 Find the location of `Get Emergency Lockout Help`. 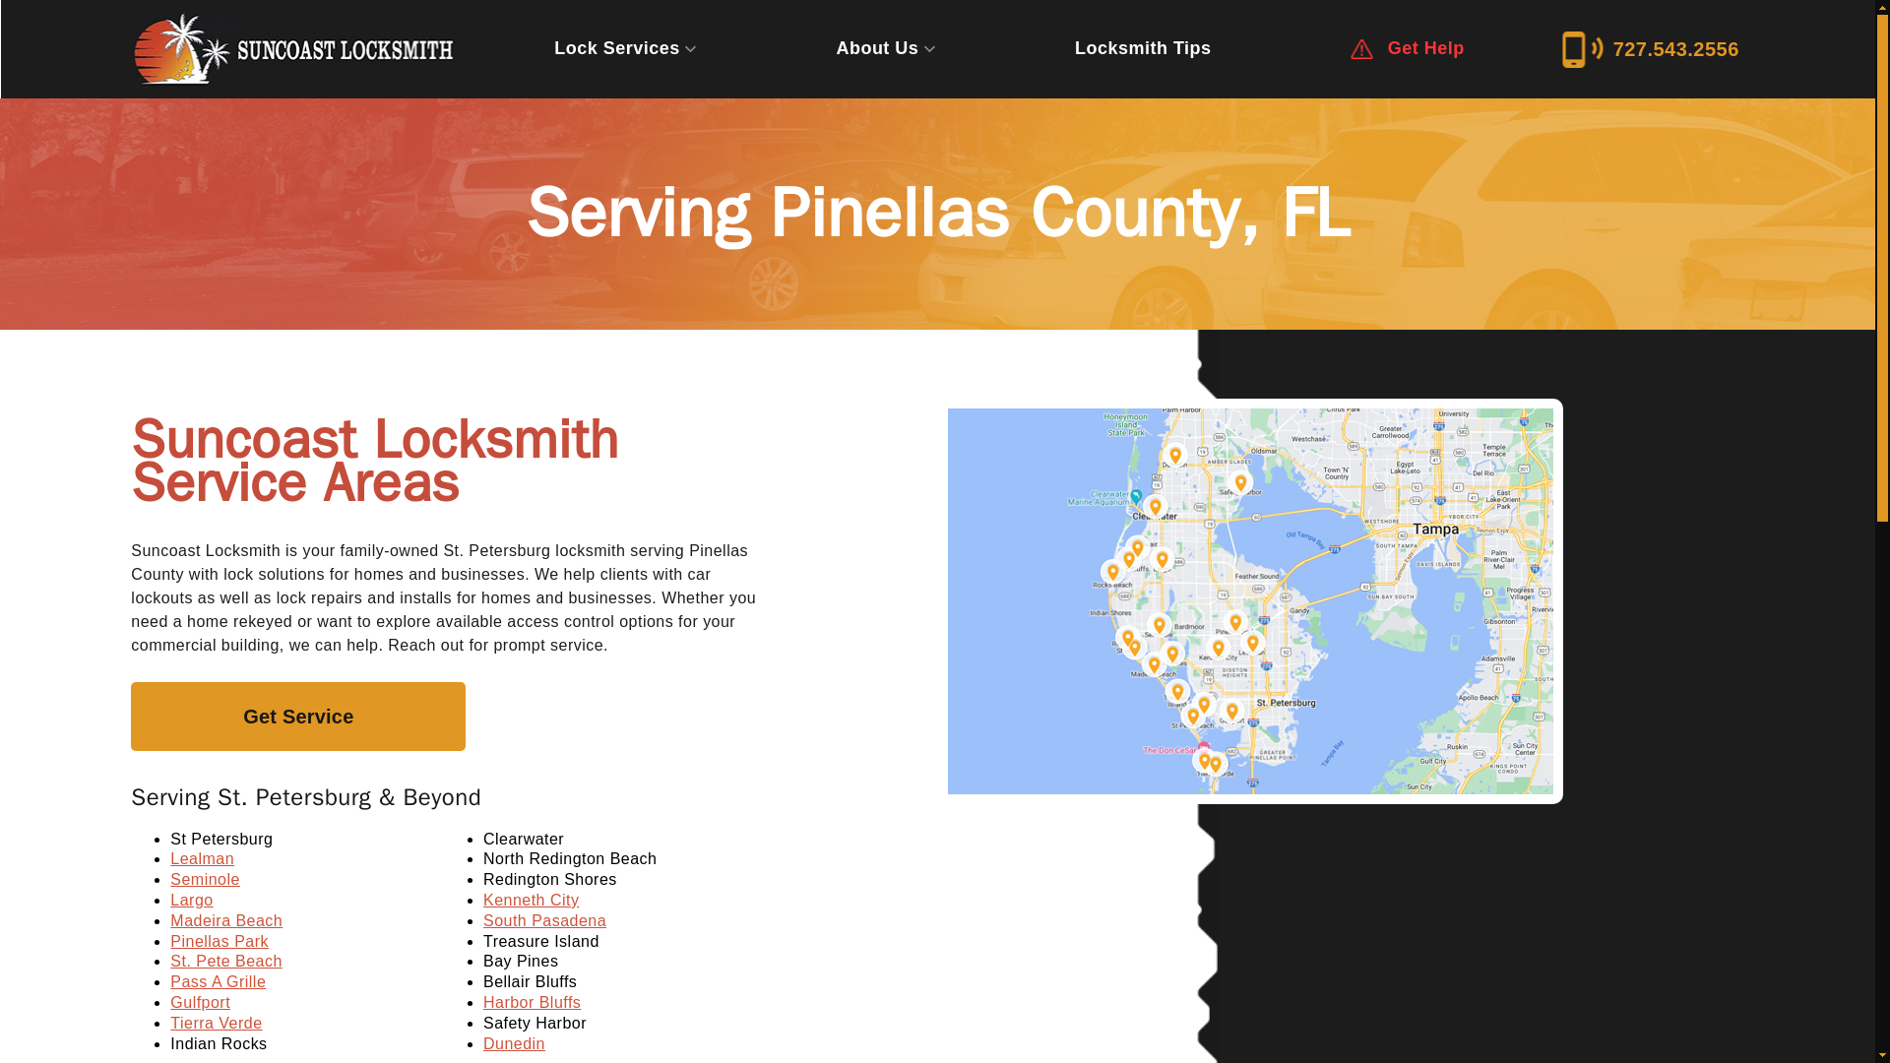

Get Emergency Lockout Help is located at coordinates (1407, 49).